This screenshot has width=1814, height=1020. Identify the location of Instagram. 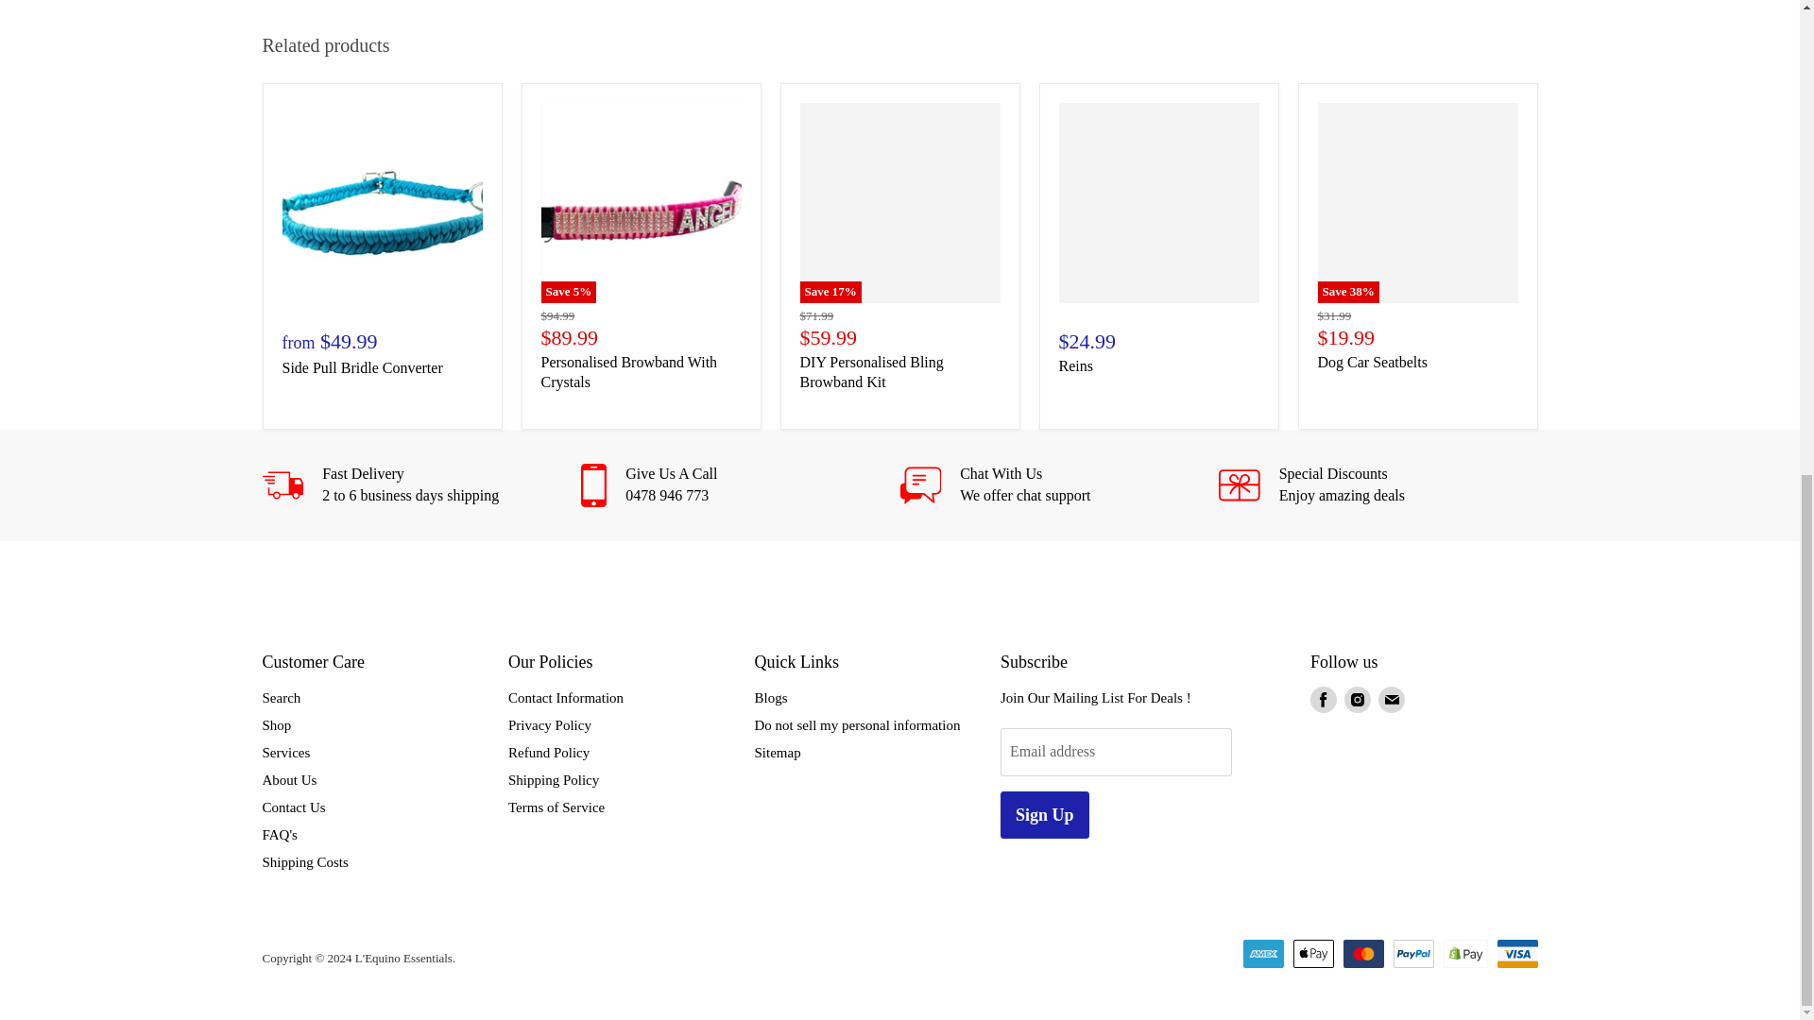
(1357, 699).